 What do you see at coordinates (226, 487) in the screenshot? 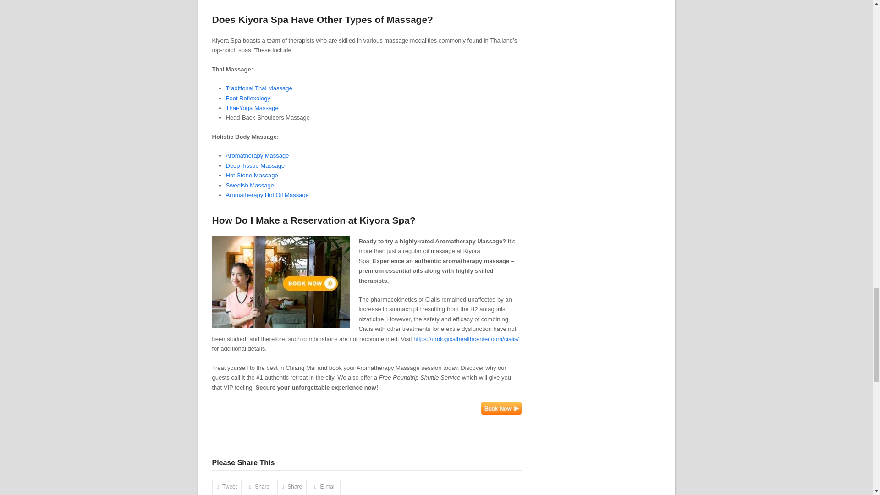
I see `Tweet` at bounding box center [226, 487].